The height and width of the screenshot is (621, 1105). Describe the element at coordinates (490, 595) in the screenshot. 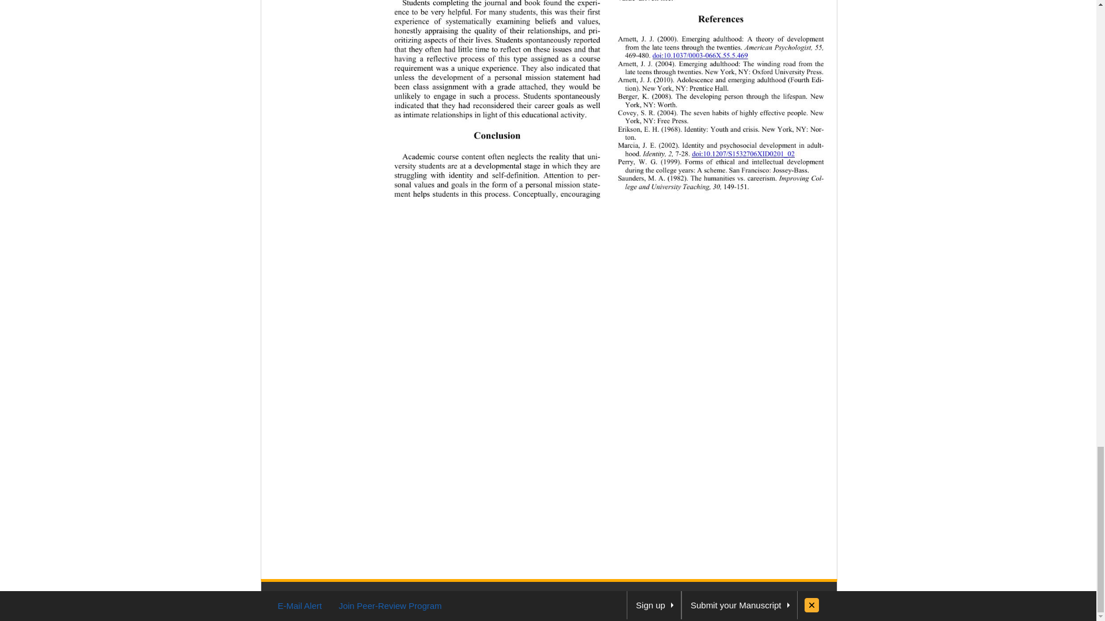

I see `Home` at that location.